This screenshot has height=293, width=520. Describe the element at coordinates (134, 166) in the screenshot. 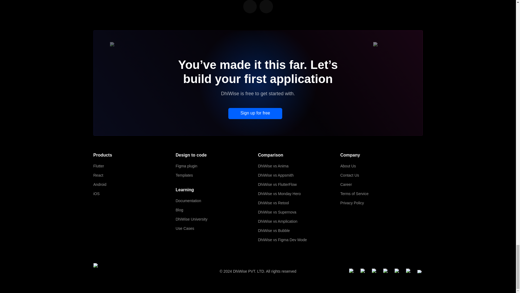

I see `Flutter` at that location.